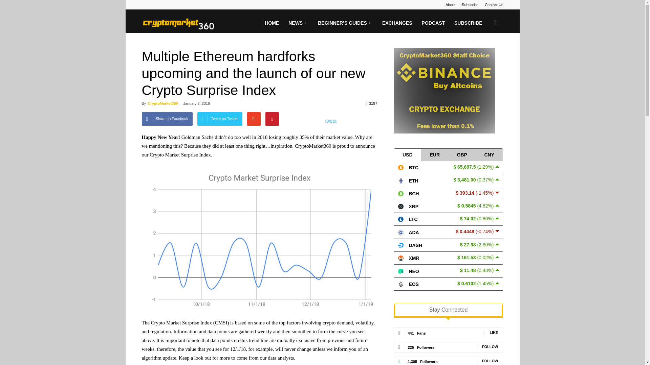 The height and width of the screenshot is (365, 650). I want to click on NEWS, so click(298, 23).